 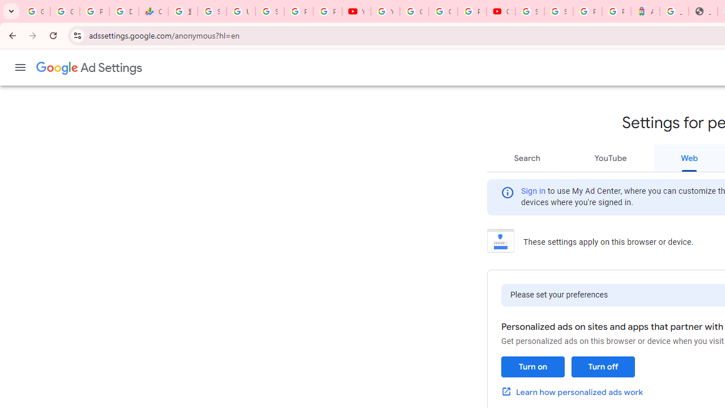 I want to click on Main menu, so click(x=20, y=67).